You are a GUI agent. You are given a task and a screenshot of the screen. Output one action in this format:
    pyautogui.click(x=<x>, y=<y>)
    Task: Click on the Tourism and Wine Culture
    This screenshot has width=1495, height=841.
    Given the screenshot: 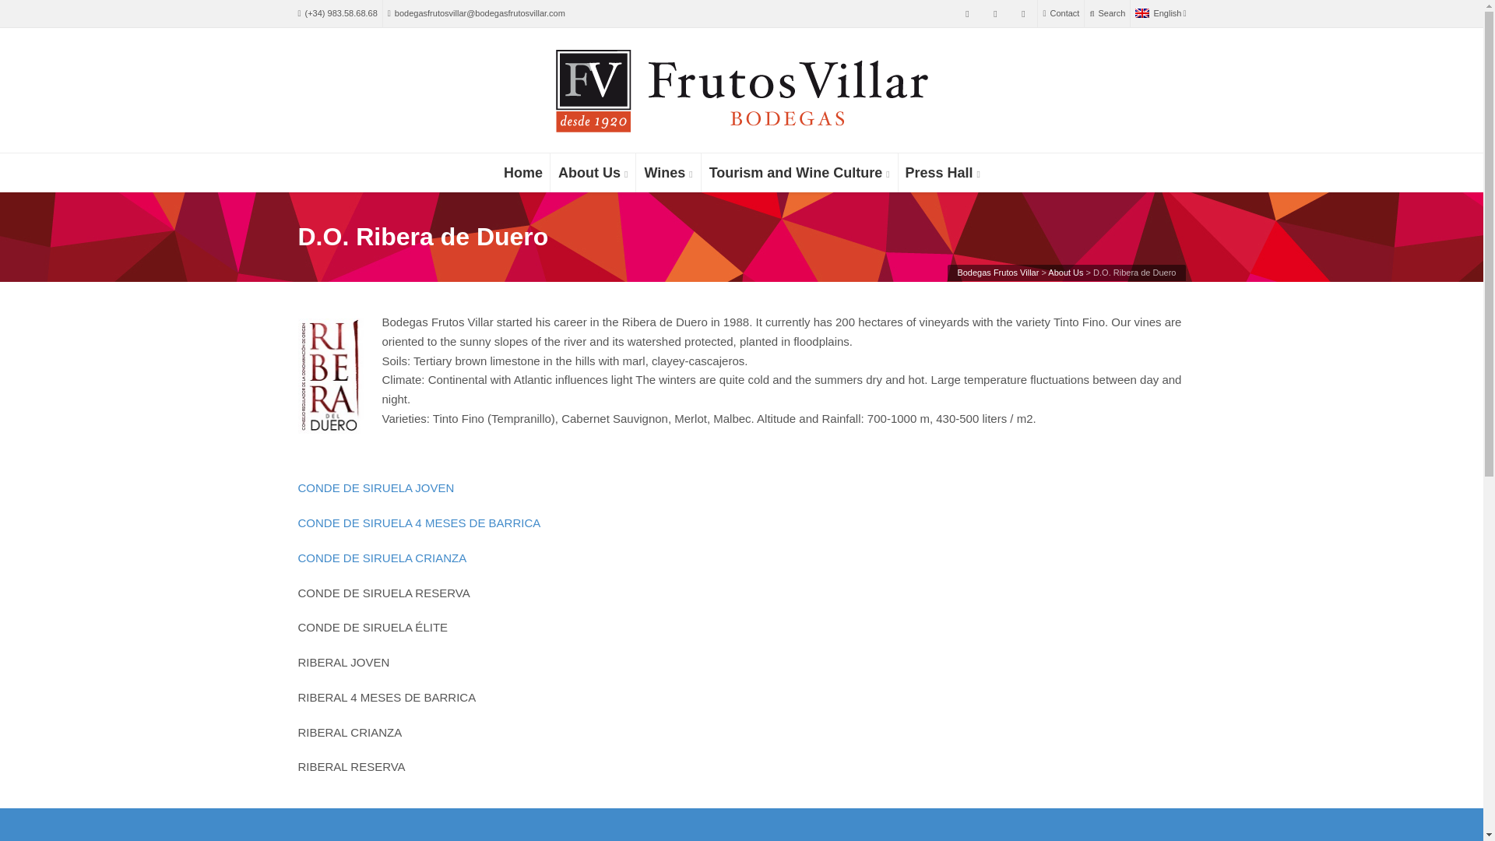 What is the action you would take?
    pyautogui.click(x=799, y=173)
    